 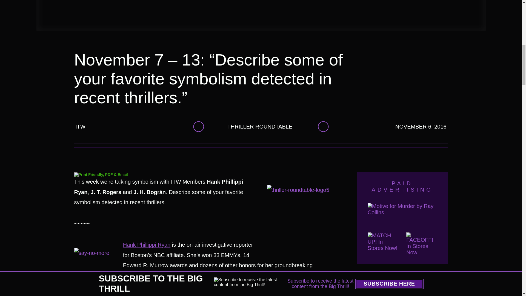 I want to click on FACEOFF! In Stores Now!, so click(x=421, y=244).